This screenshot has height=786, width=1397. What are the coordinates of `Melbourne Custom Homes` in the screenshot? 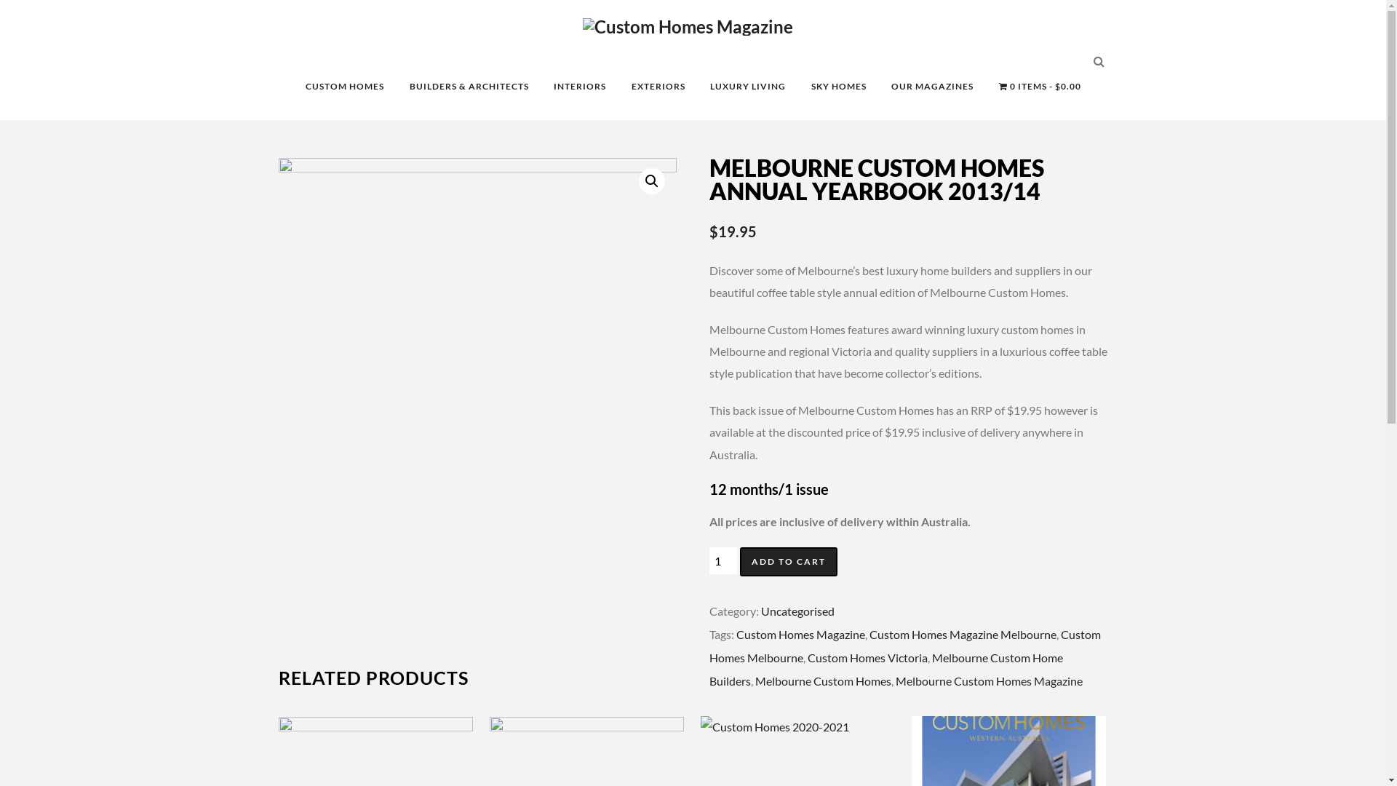 It's located at (824, 681).